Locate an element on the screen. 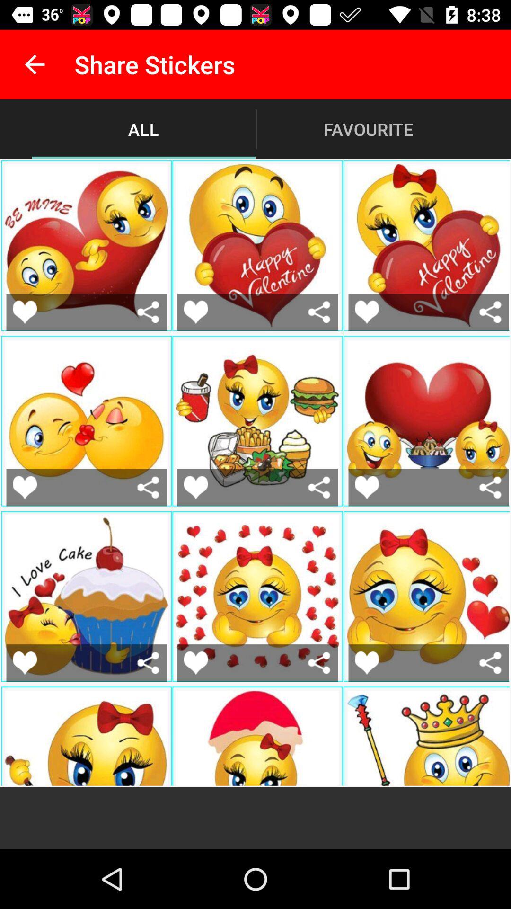  favorite this sticker is located at coordinates (196, 663).